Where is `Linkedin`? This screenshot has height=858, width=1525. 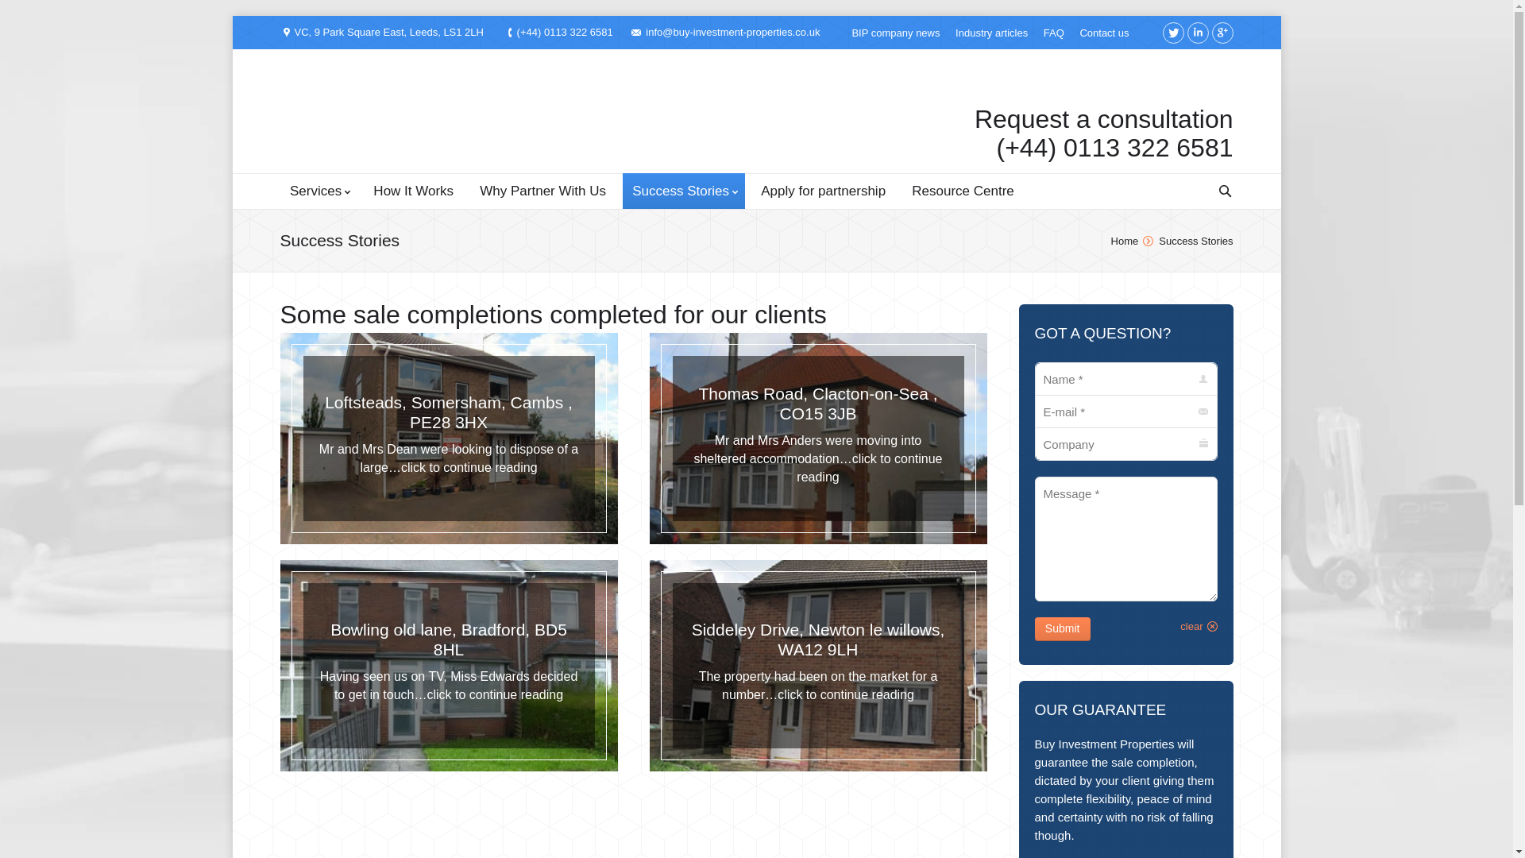
Linkedin is located at coordinates (1196, 33).